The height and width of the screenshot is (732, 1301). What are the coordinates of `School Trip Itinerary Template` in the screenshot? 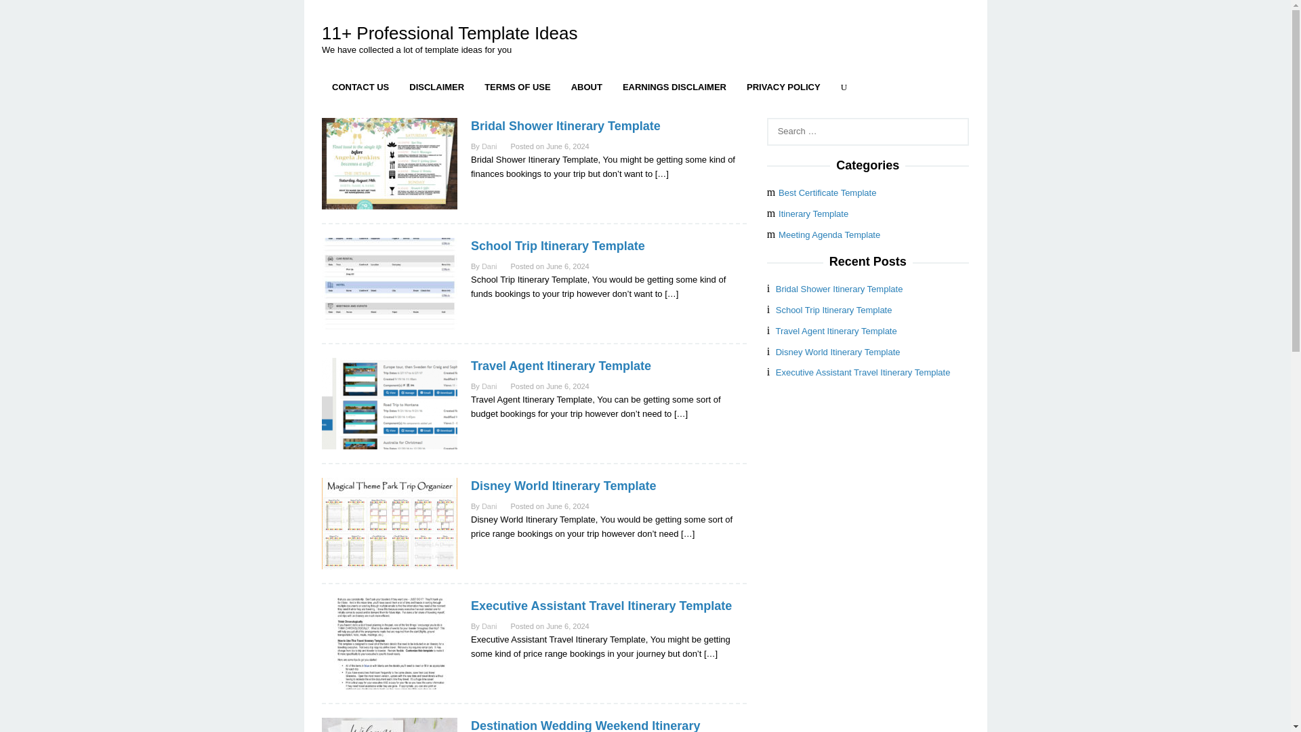 It's located at (558, 245).